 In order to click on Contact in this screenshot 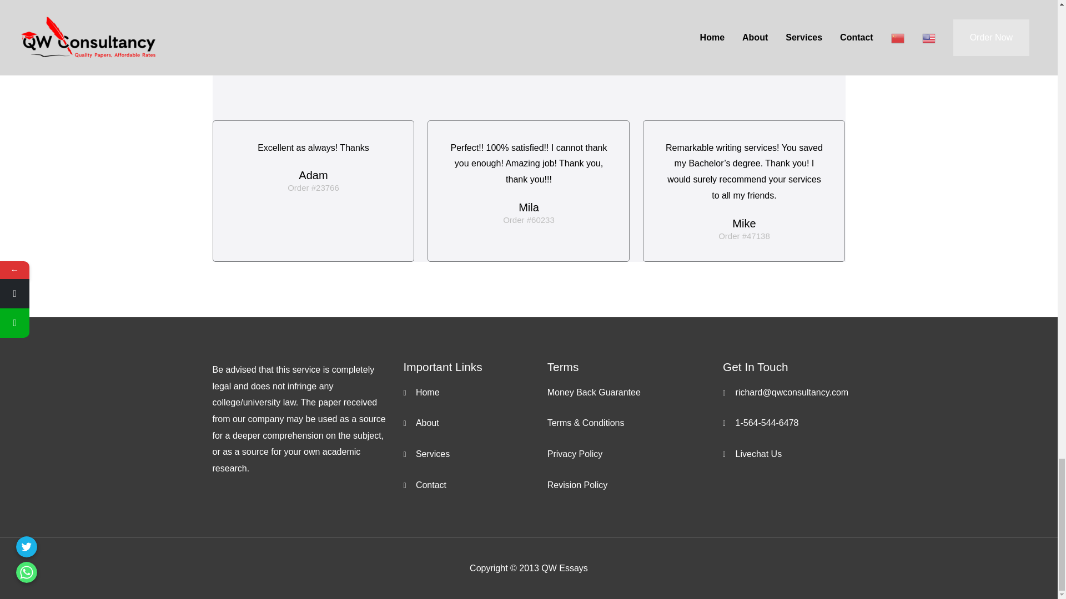, I will do `click(474, 485)`.